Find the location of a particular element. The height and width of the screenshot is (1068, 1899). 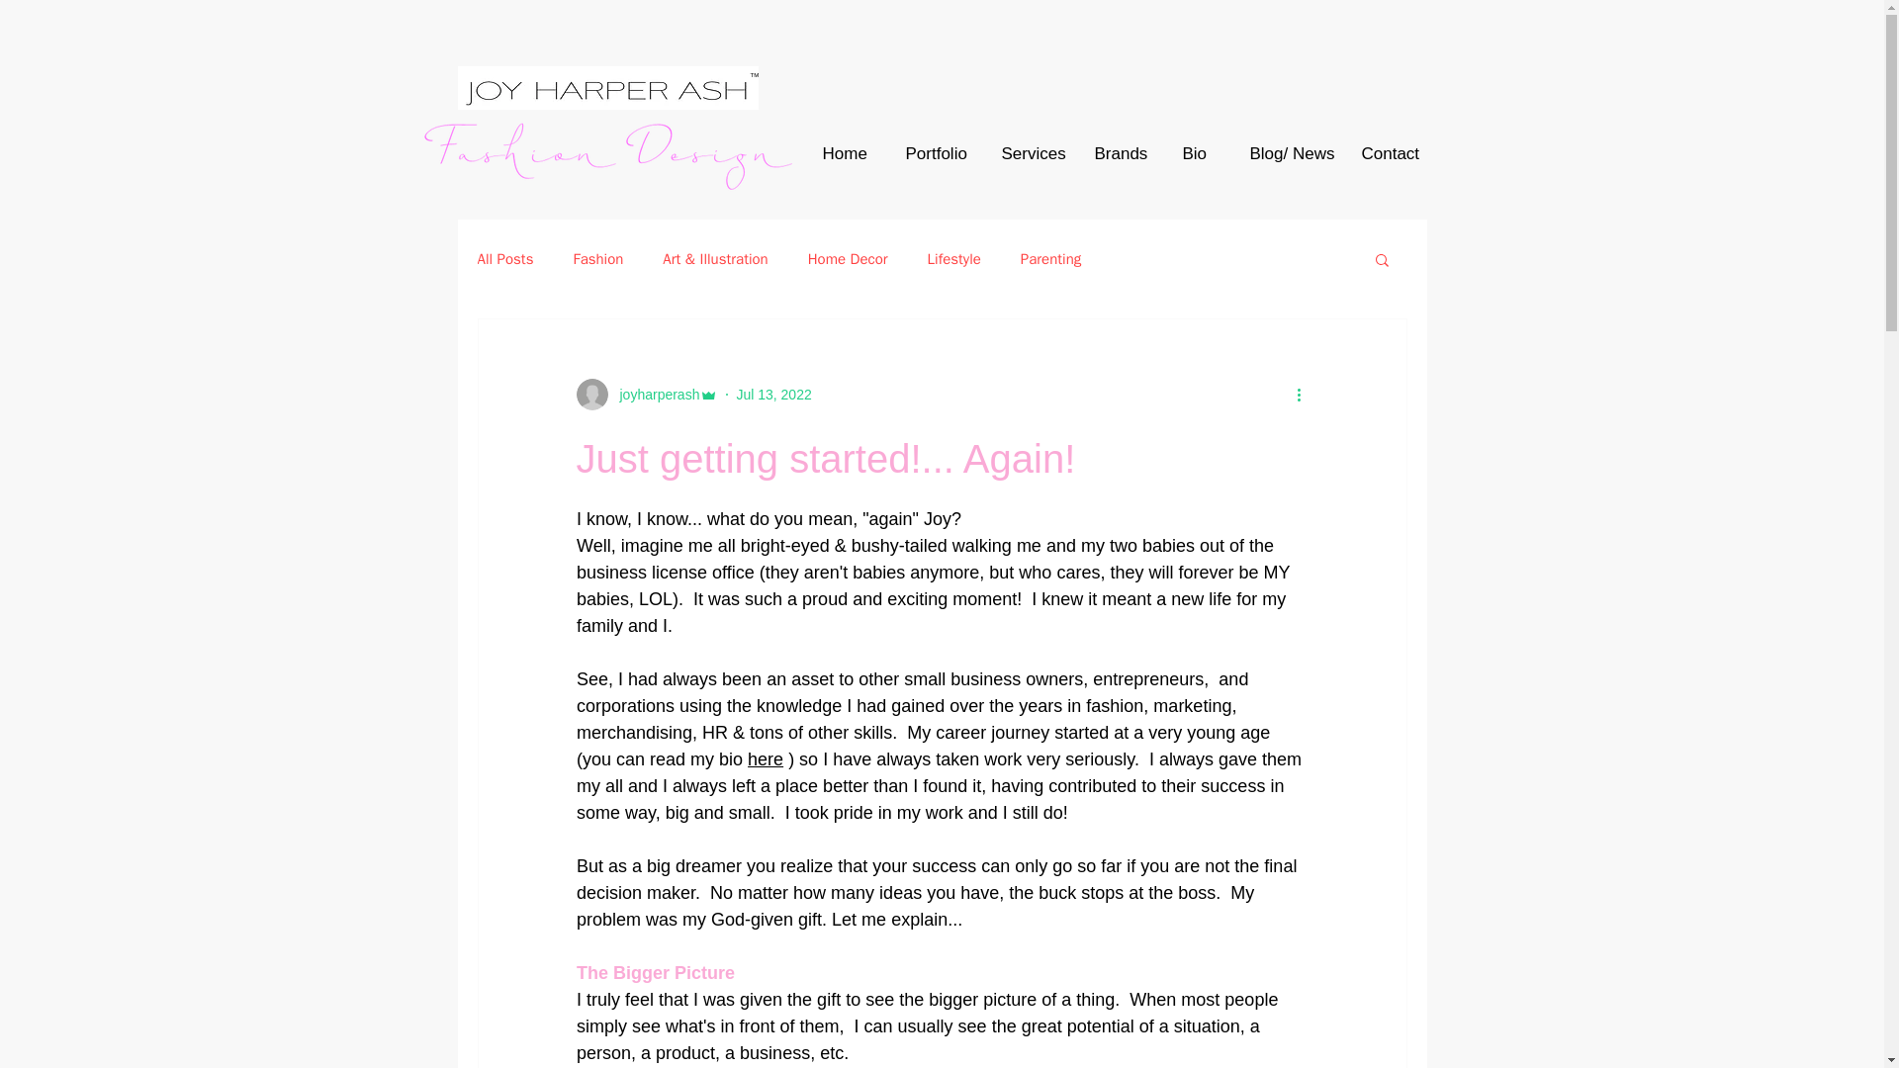

Home Decor is located at coordinates (849, 258).